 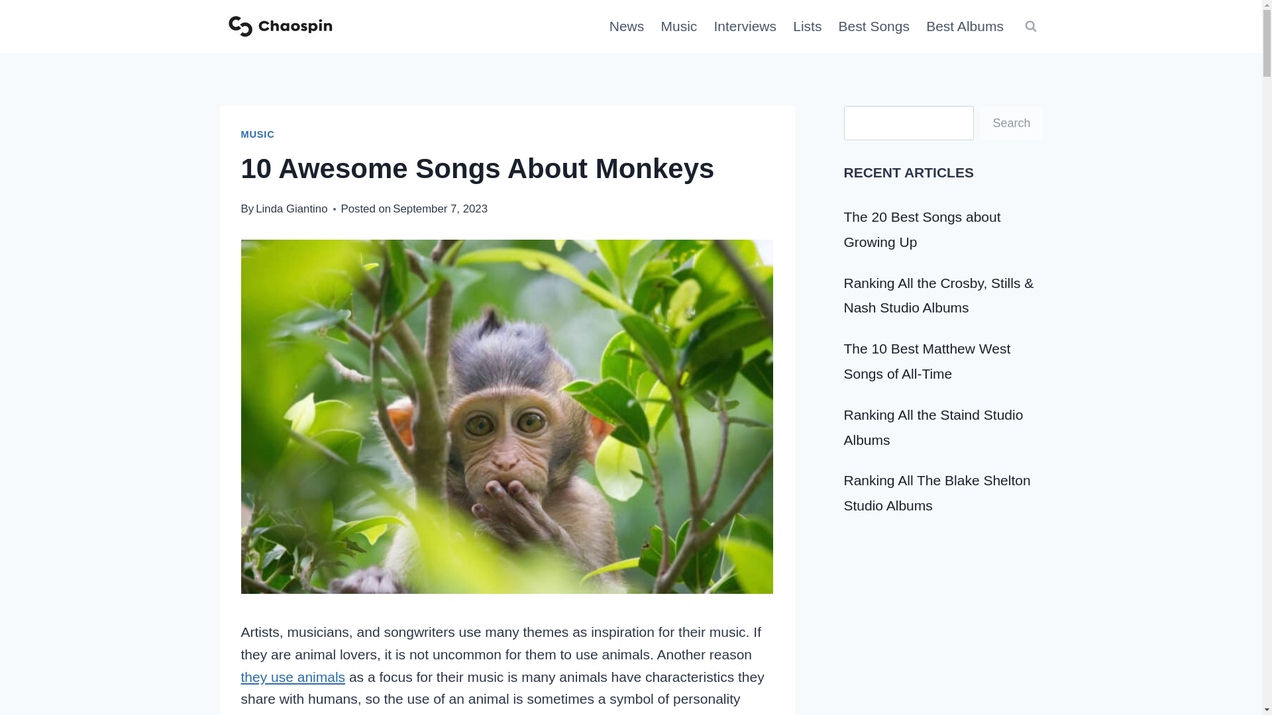 I want to click on Linda Giantino, so click(x=291, y=209).